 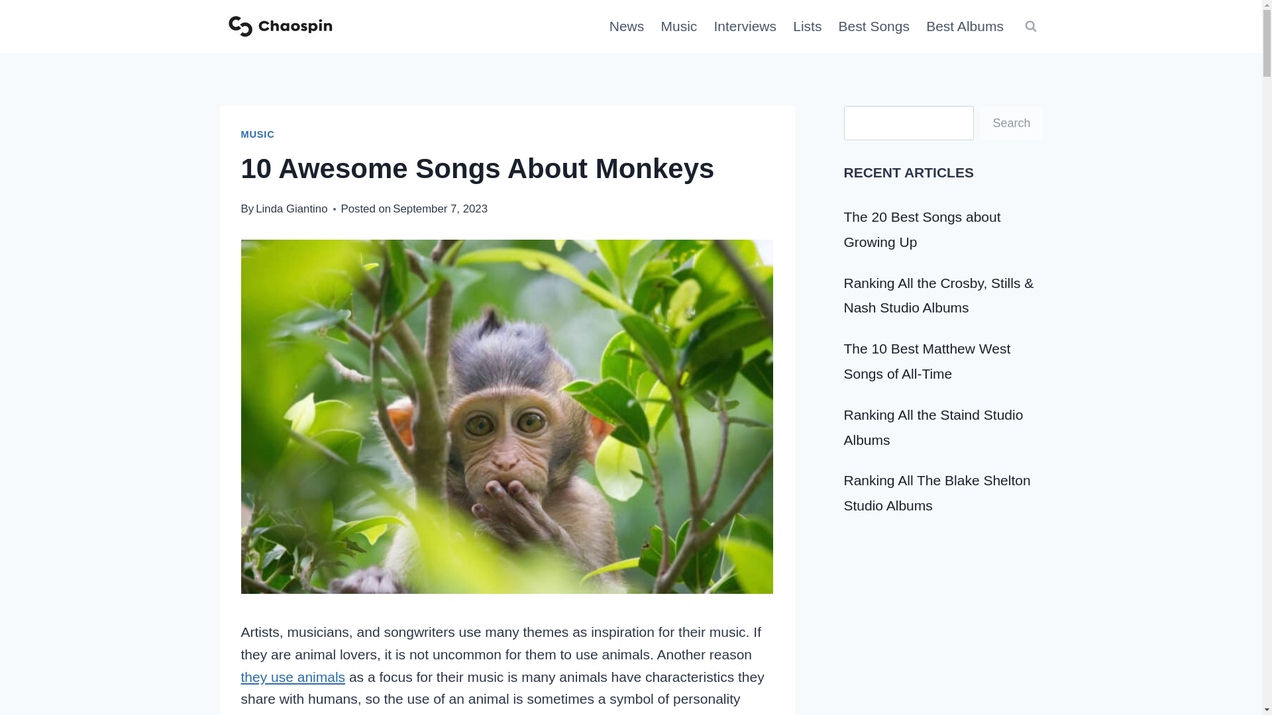 I want to click on Linda Giantino, so click(x=291, y=209).